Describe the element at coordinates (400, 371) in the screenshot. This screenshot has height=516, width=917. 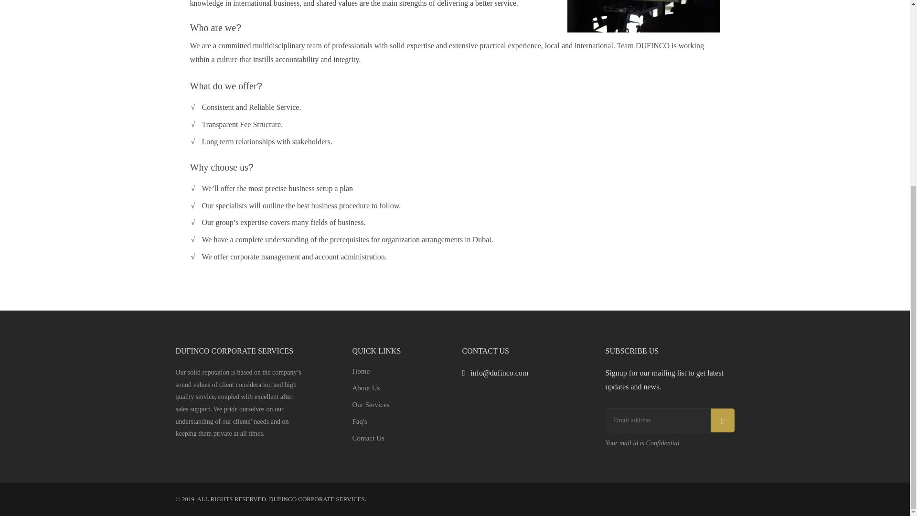
I see `Home` at that location.